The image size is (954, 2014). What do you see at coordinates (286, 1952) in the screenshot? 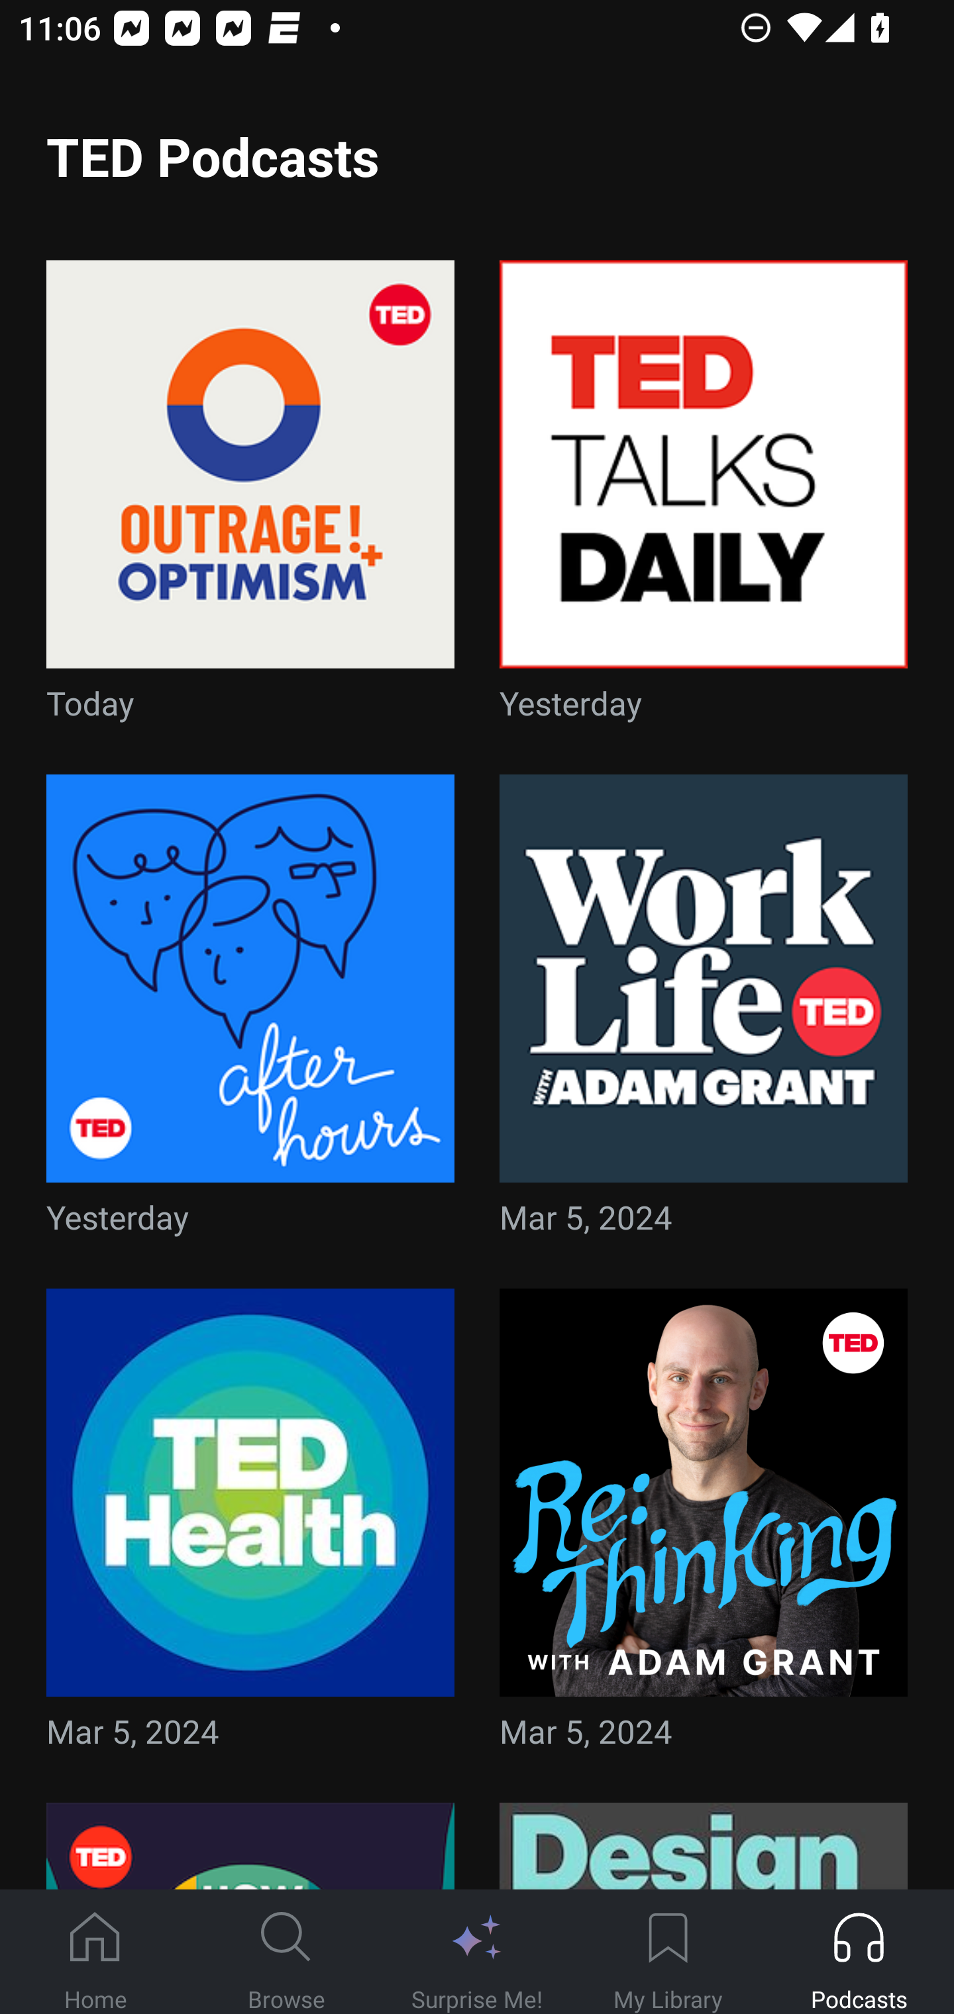
I see `Browse` at bounding box center [286, 1952].